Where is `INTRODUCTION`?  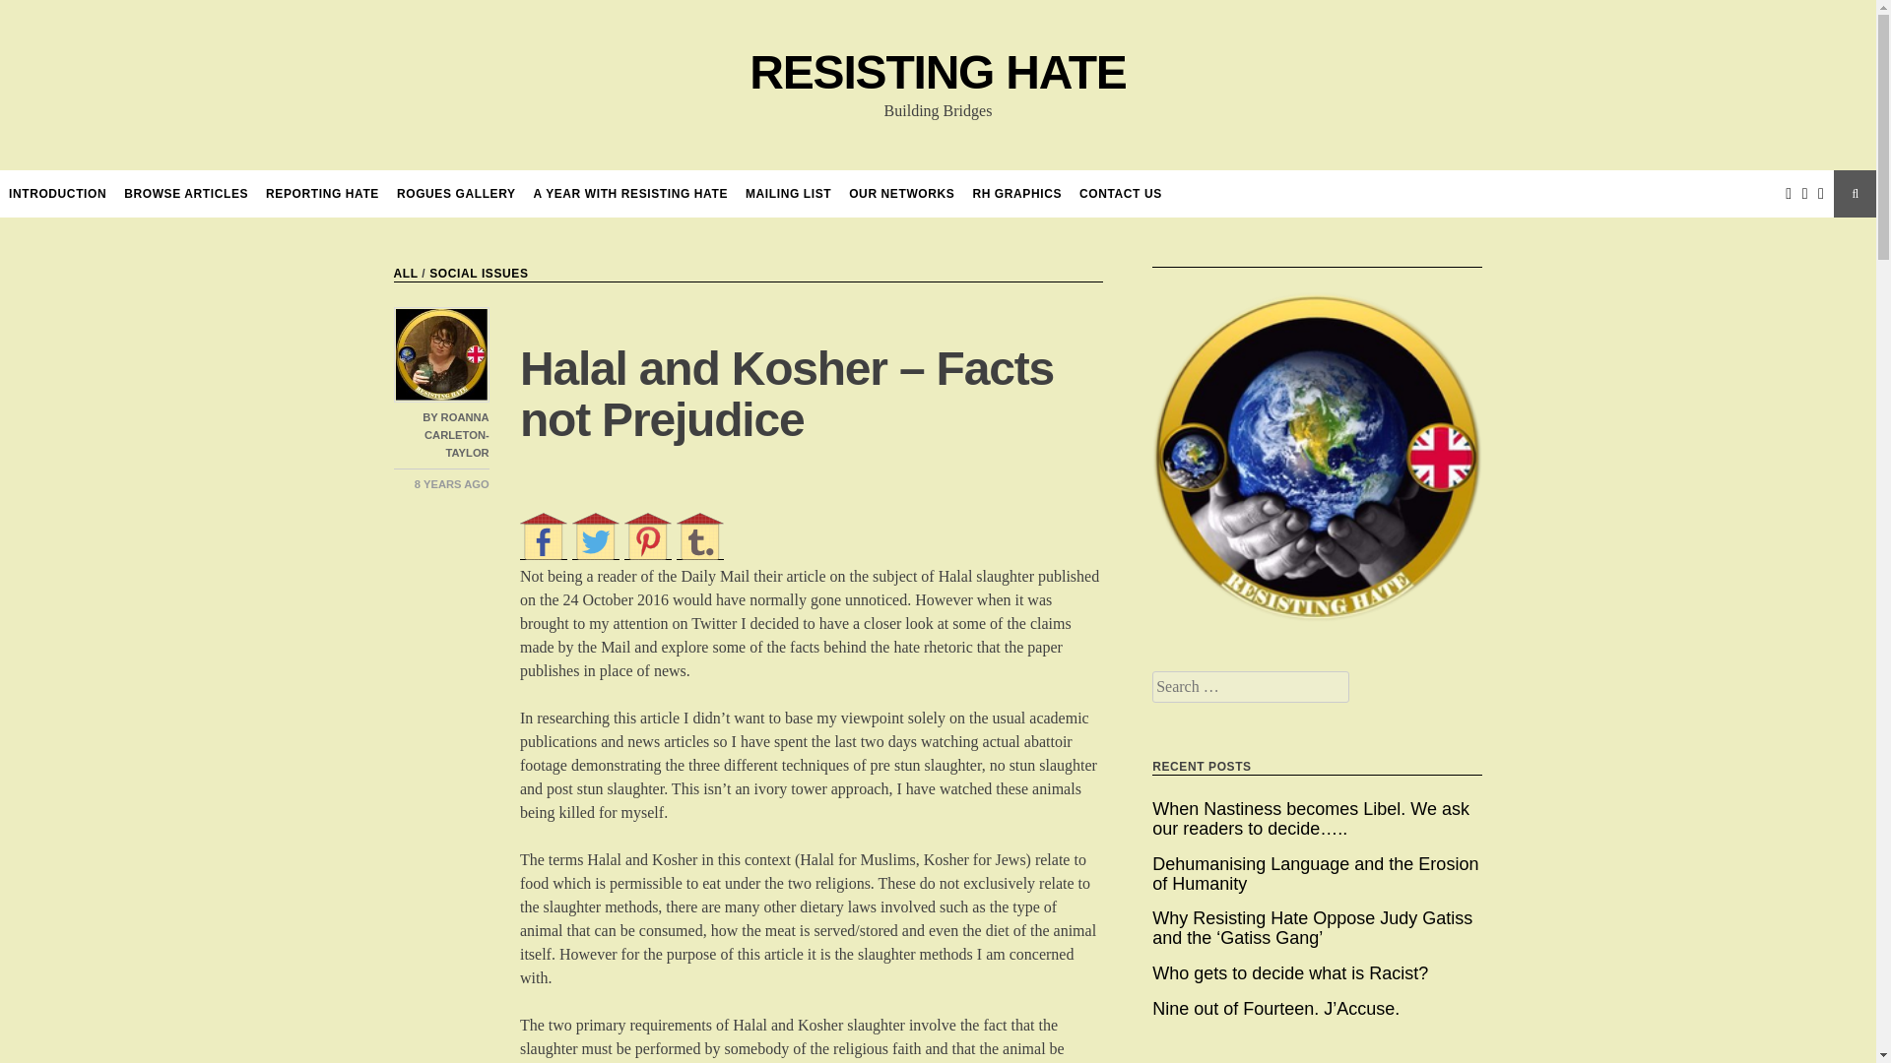
INTRODUCTION is located at coordinates (57, 193).